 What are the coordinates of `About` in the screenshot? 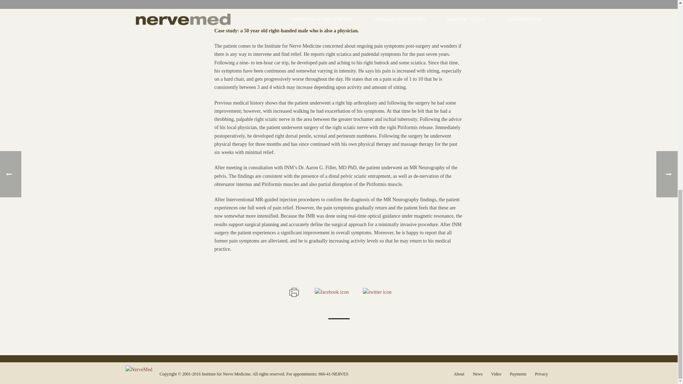 It's located at (459, 374).